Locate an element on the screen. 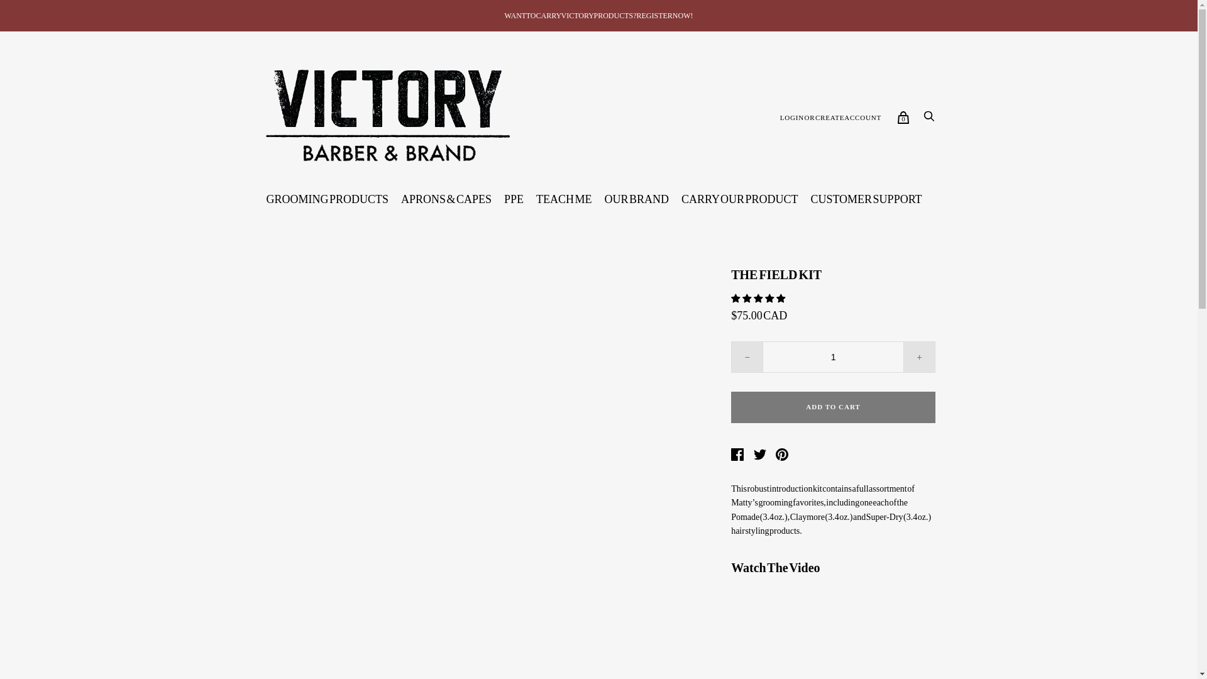  TEACH ME is located at coordinates (564, 199).